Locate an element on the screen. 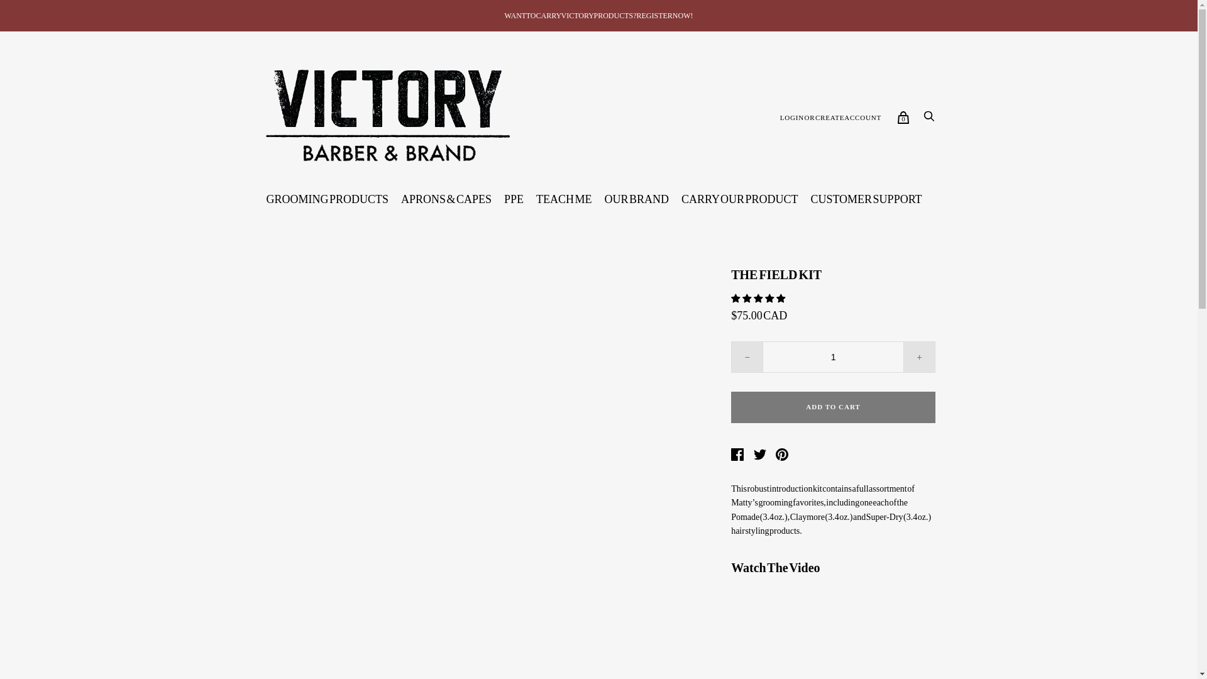  TEACH ME is located at coordinates (564, 199).